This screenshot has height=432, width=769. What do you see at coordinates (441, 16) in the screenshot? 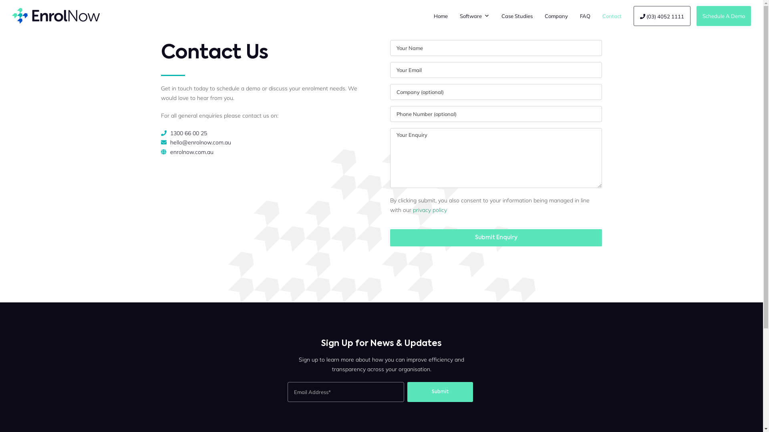
I see `Home` at bounding box center [441, 16].